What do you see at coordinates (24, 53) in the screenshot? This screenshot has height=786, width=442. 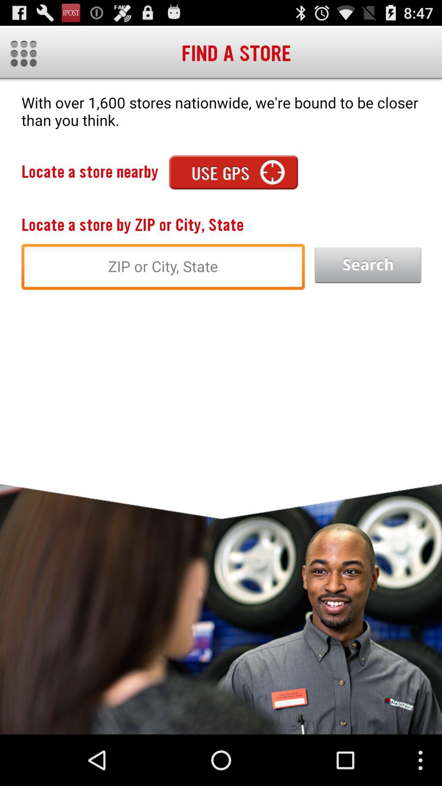 I see `go to menu` at bounding box center [24, 53].